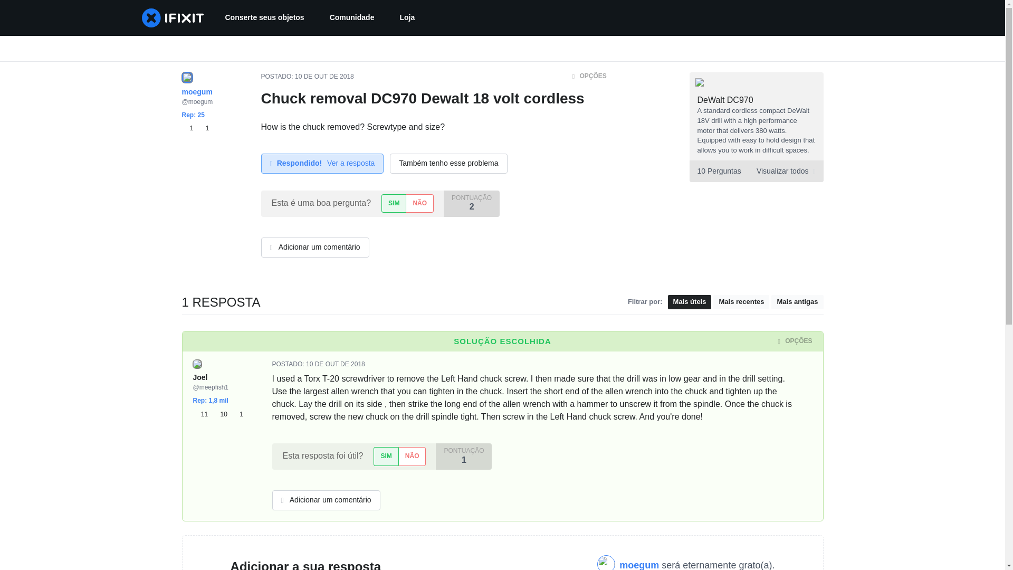 The image size is (1013, 570). What do you see at coordinates (386, 456) in the screenshot?
I see `SIM` at bounding box center [386, 456].